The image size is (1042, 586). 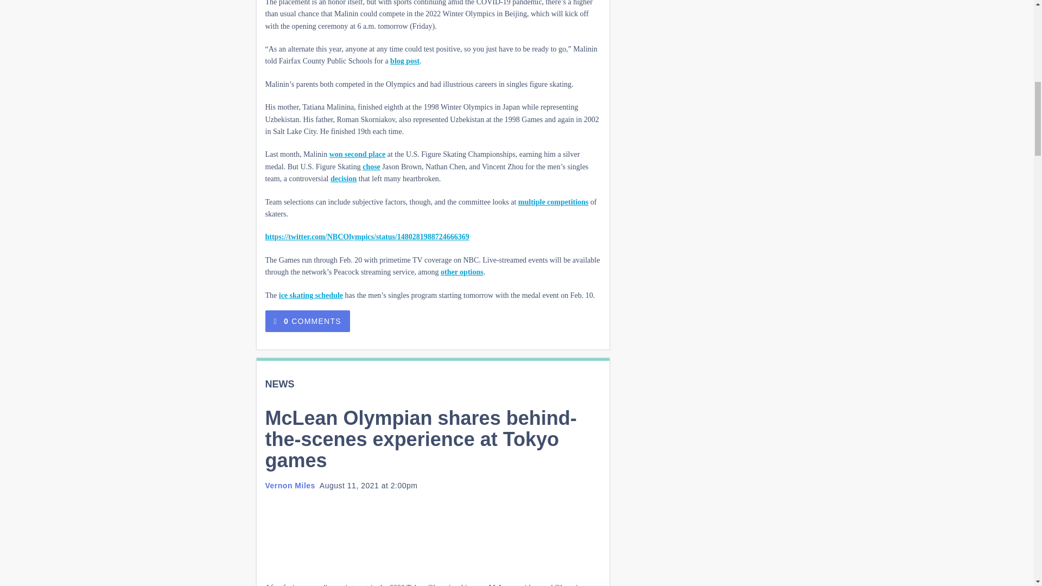 I want to click on 0 COMMENTS, so click(x=307, y=321).